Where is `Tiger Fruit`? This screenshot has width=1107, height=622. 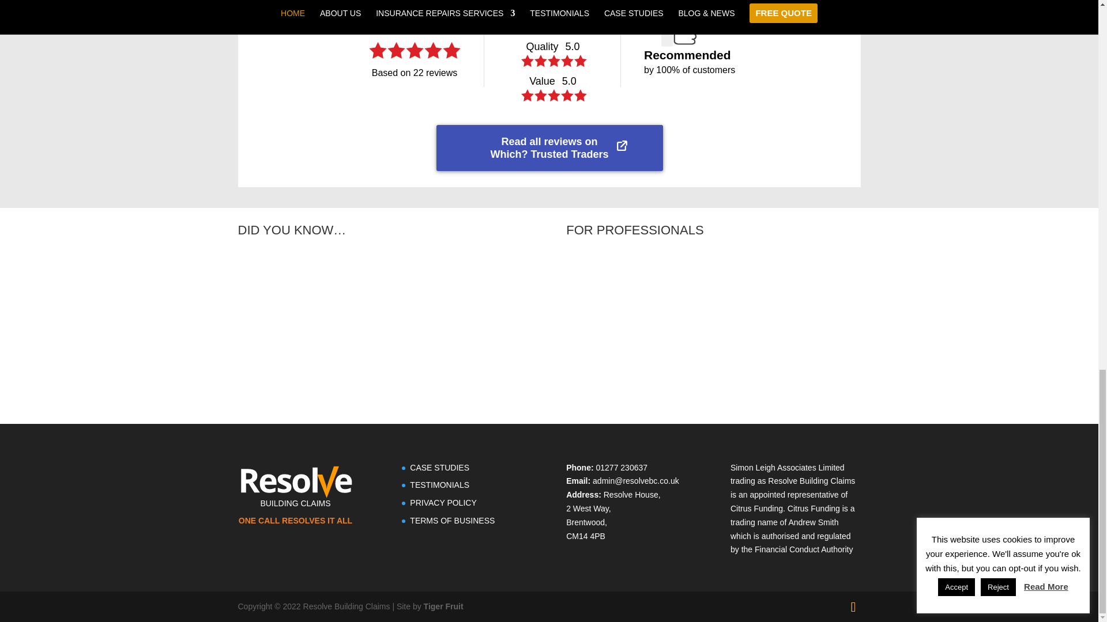
Tiger Fruit is located at coordinates (444, 606).